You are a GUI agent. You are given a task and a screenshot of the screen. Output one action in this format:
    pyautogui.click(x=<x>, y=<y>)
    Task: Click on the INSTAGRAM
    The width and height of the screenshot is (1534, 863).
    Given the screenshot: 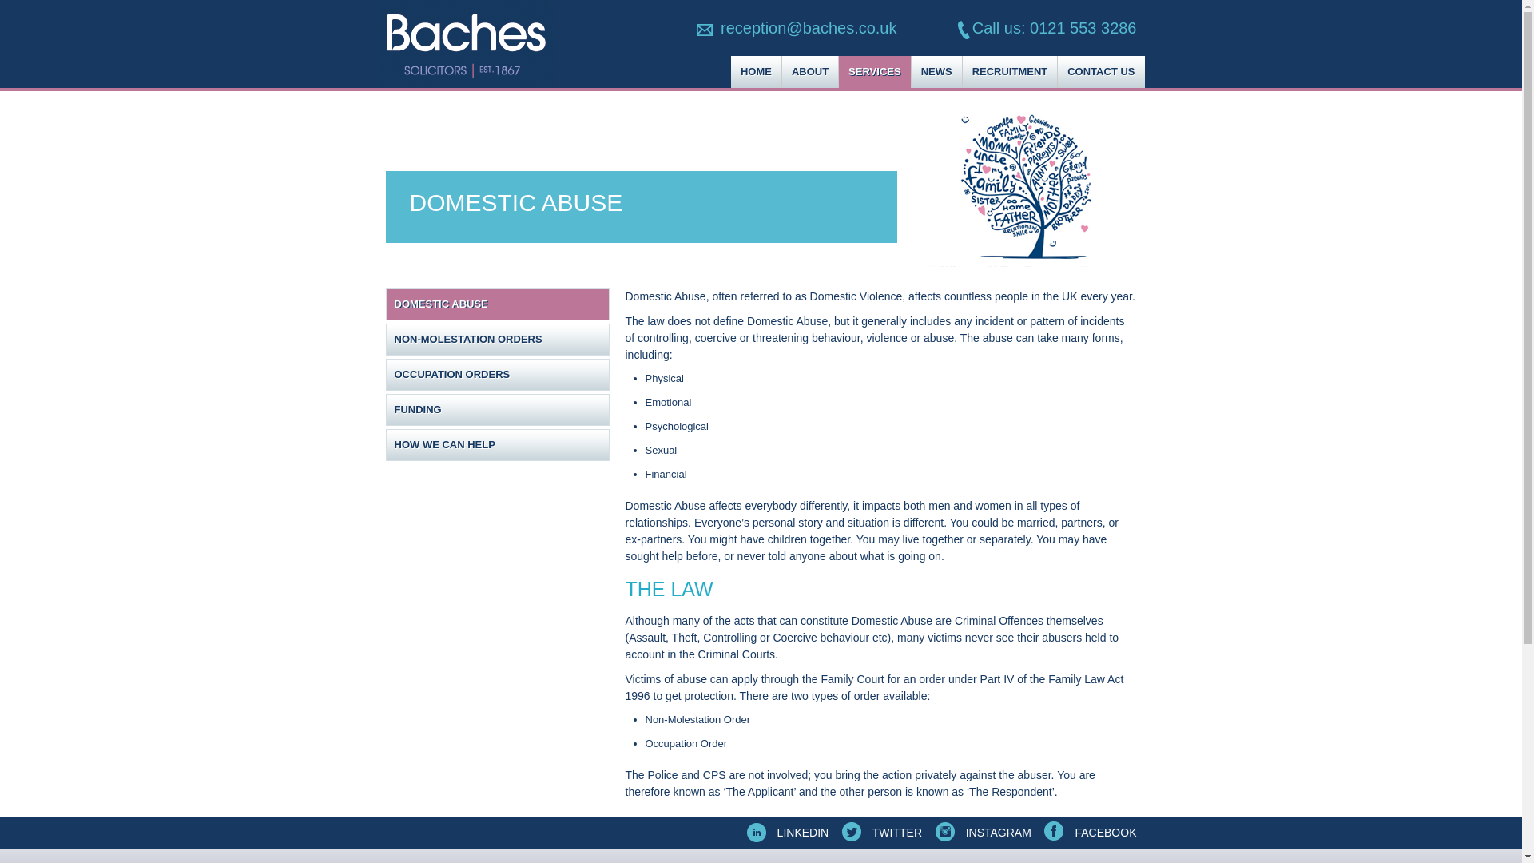 What is the action you would take?
    pyautogui.click(x=981, y=832)
    